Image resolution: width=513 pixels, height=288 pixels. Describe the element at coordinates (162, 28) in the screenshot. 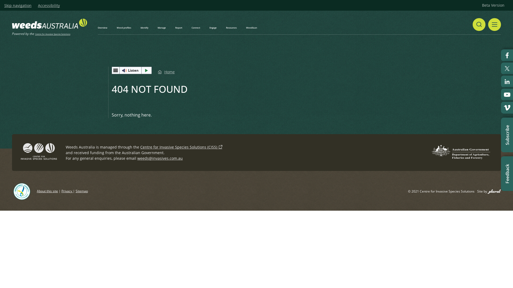

I see `Manage` at that location.